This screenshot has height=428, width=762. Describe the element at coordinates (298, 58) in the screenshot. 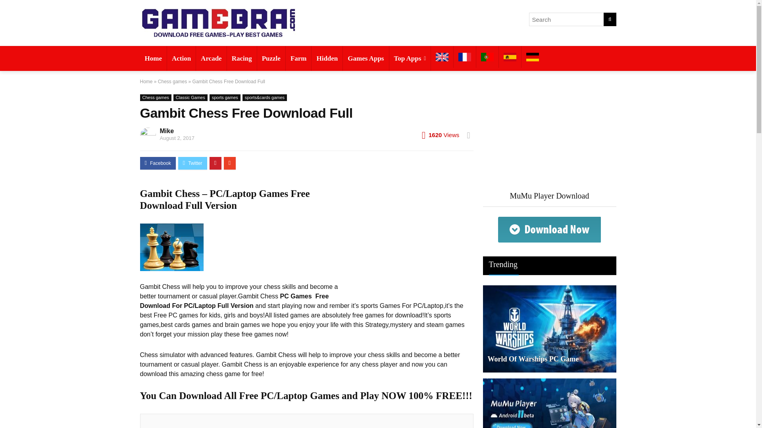

I see `Farm` at that location.